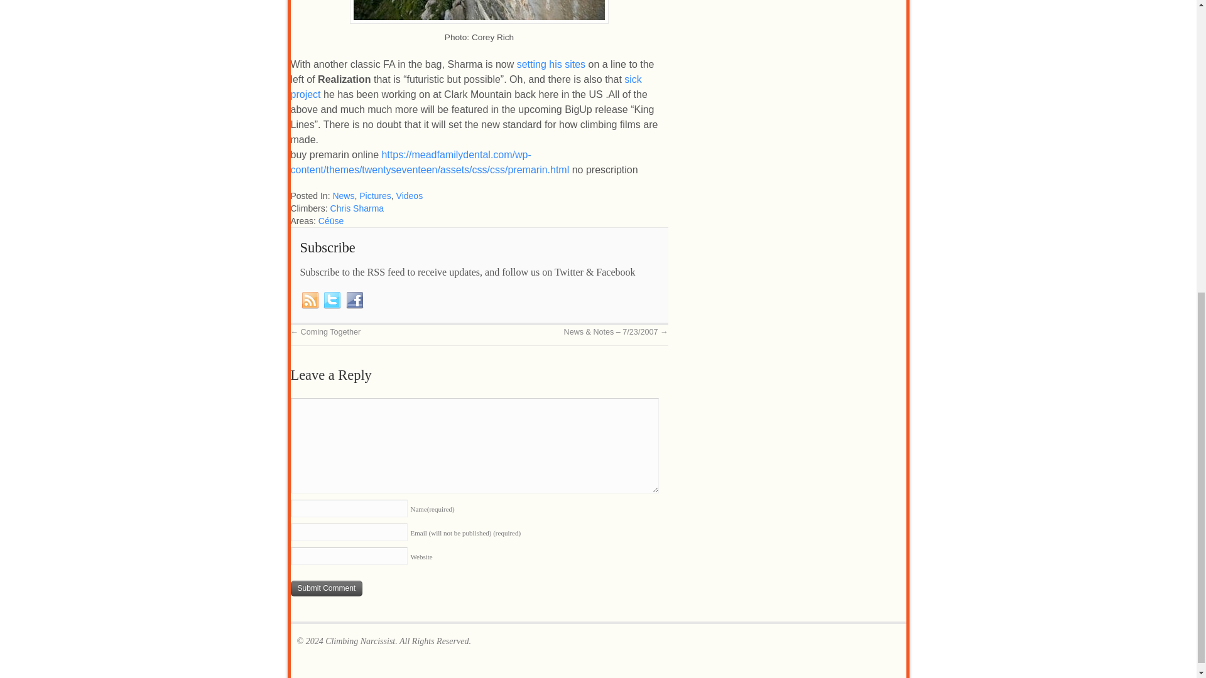  Describe the element at coordinates (375, 195) in the screenshot. I see `Pictures` at that location.